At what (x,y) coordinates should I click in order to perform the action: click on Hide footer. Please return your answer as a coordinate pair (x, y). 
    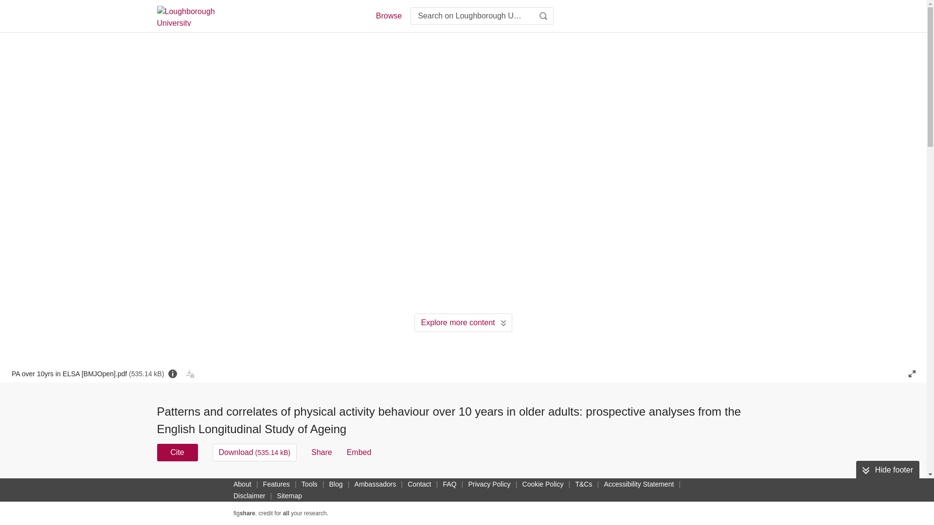
    Looking at the image, I should click on (887, 470).